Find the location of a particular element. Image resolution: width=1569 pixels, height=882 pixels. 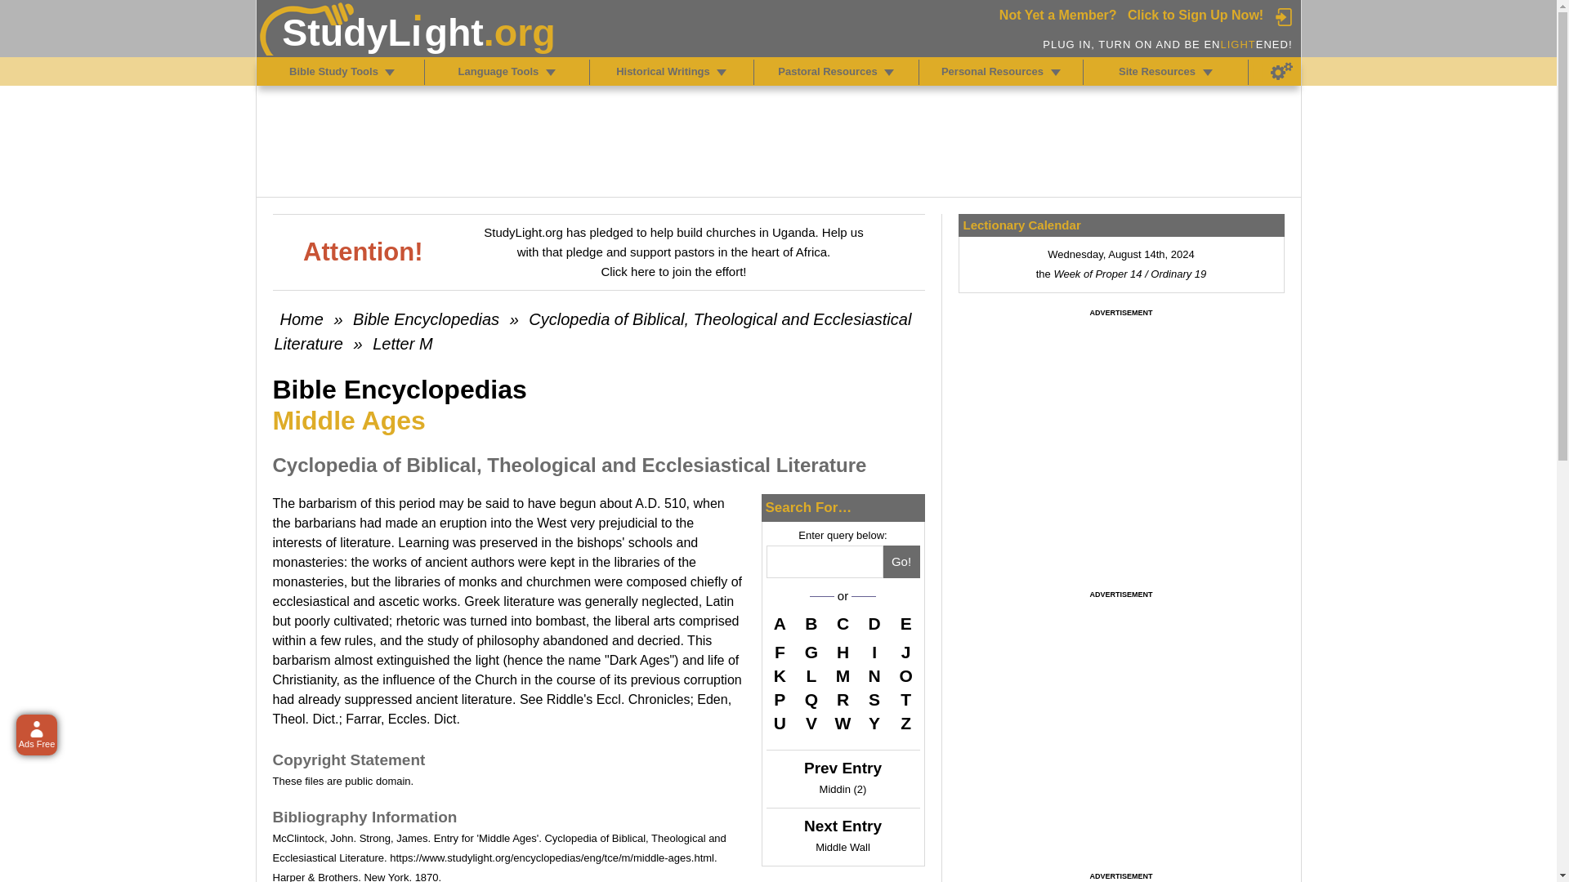

F is located at coordinates (780, 653).